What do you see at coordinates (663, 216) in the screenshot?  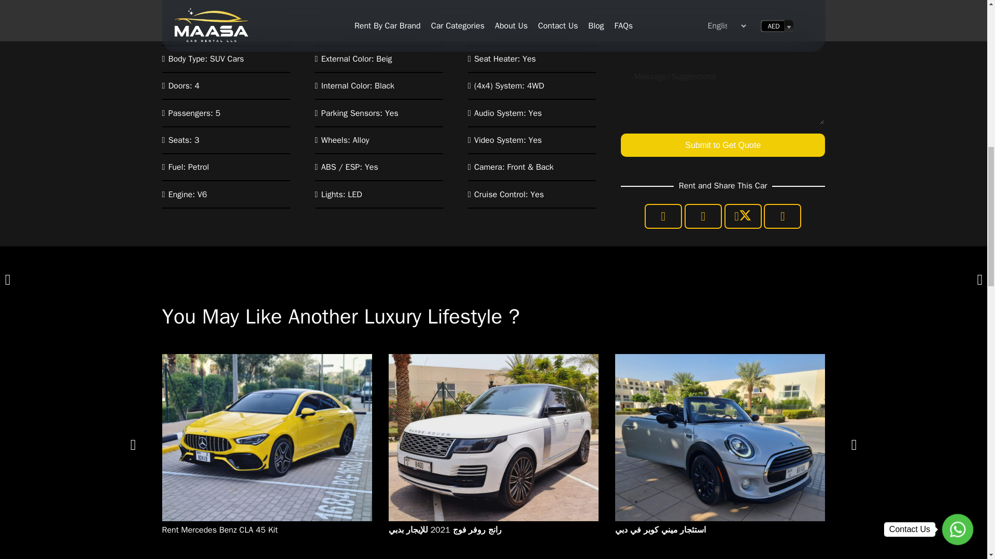 I see `Email this` at bounding box center [663, 216].